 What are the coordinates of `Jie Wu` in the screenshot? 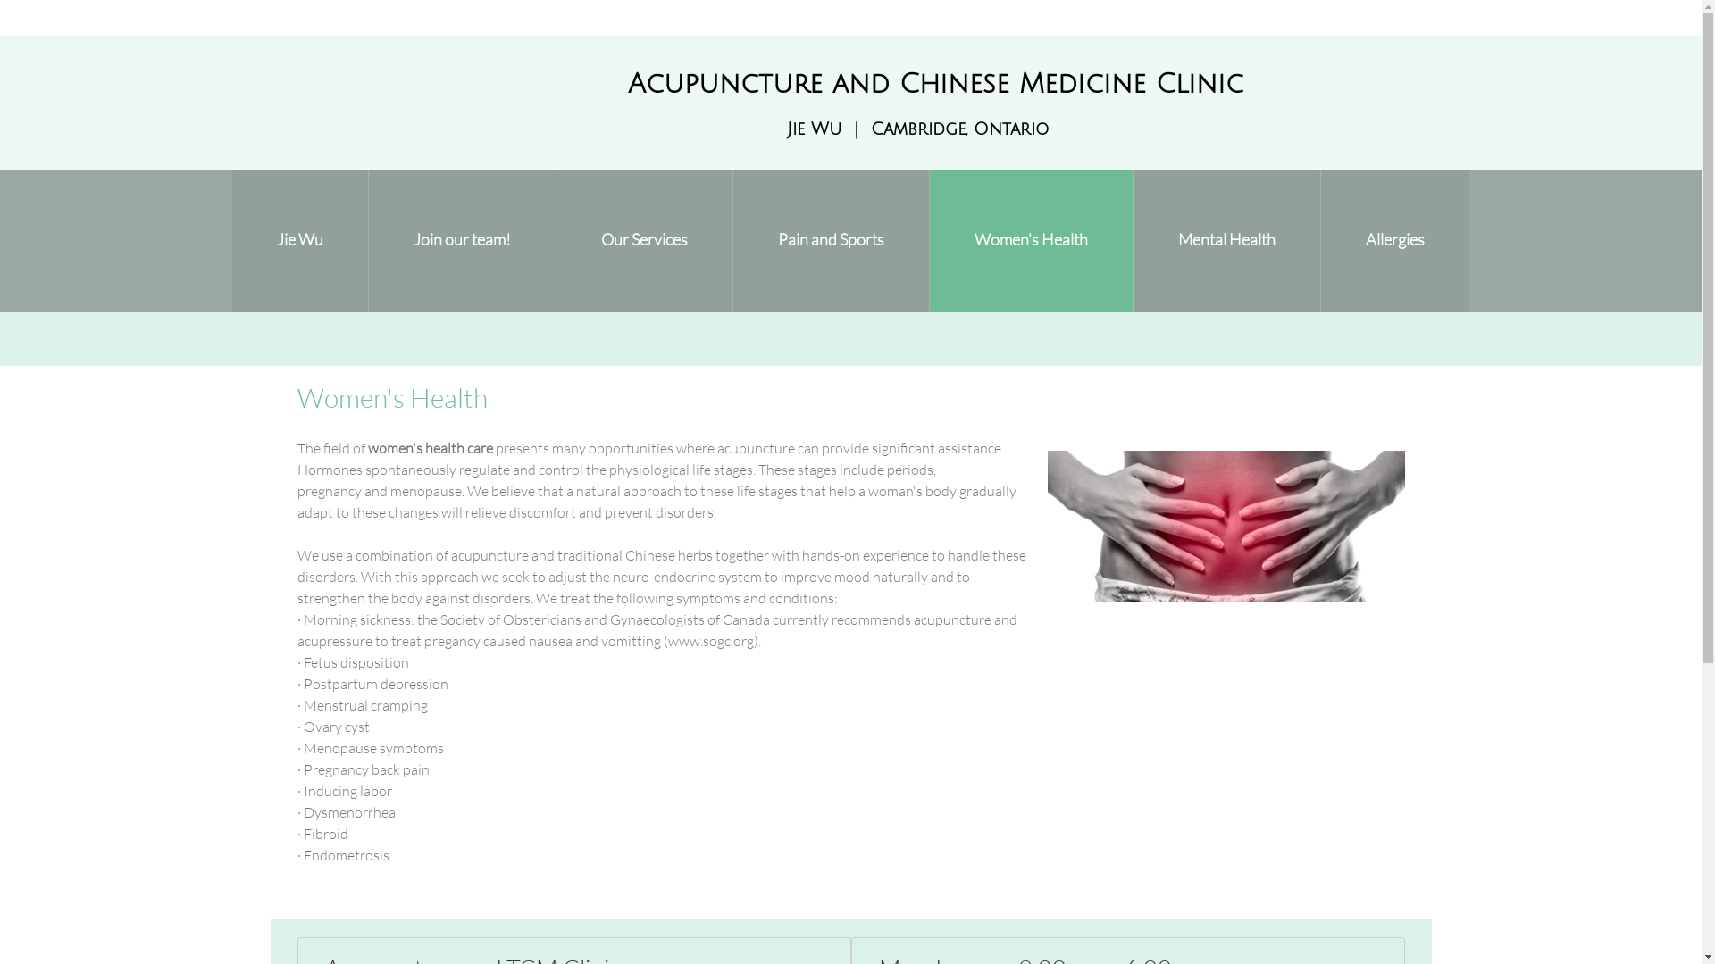 It's located at (300, 241).